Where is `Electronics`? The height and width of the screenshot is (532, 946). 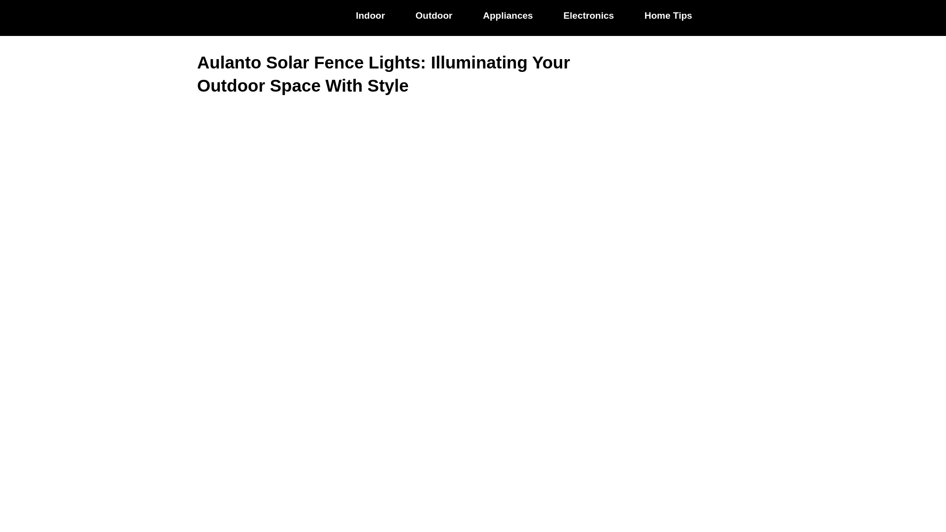
Electronics is located at coordinates (588, 16).